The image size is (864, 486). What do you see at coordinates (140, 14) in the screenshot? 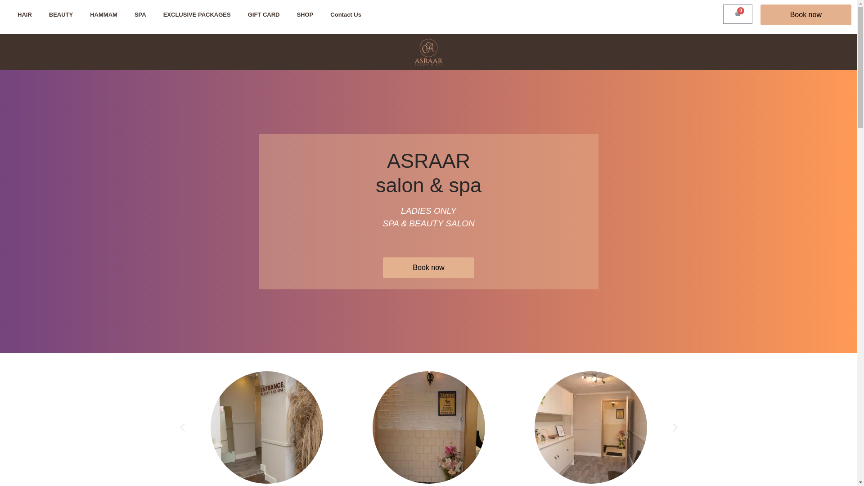
I see `SPA` at bounding box center [140, 14].